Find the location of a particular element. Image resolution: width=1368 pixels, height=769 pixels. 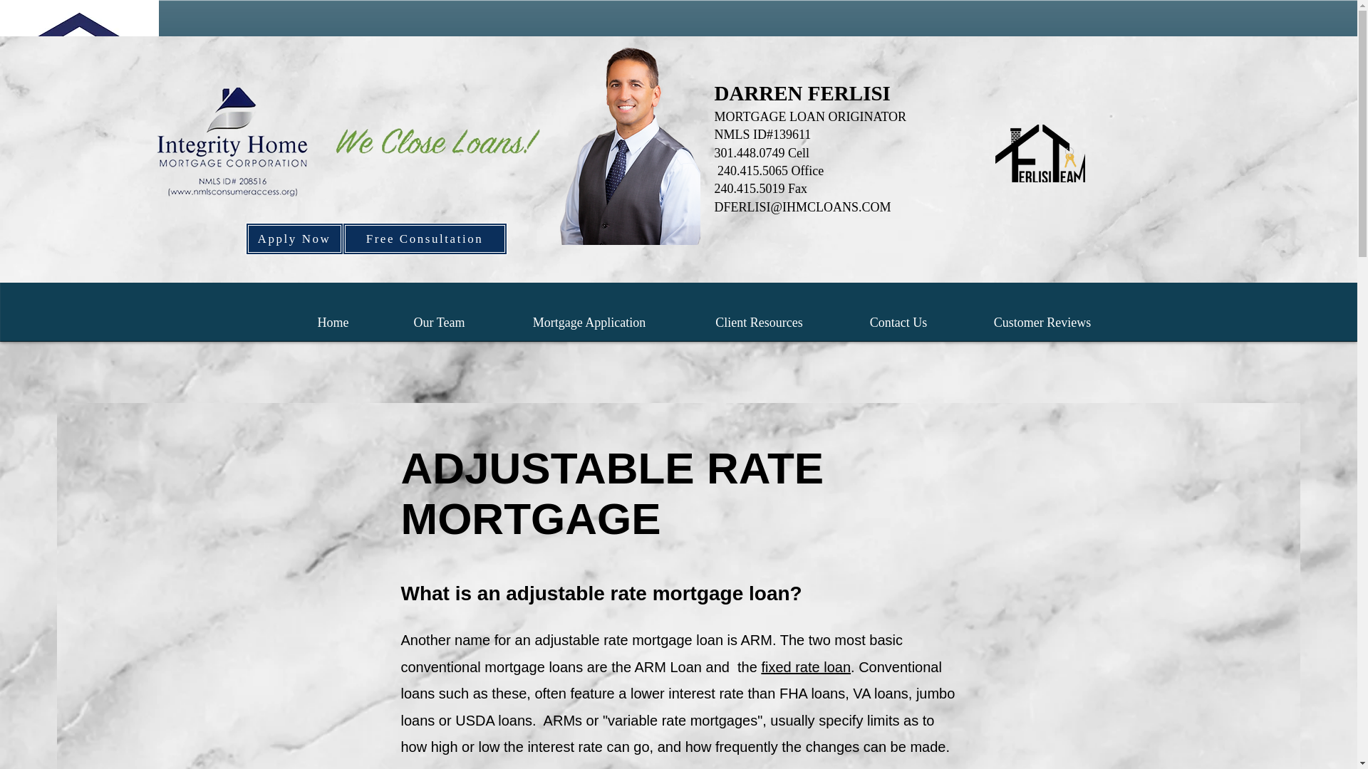

Contact Us is located at coordinates (898, 316).